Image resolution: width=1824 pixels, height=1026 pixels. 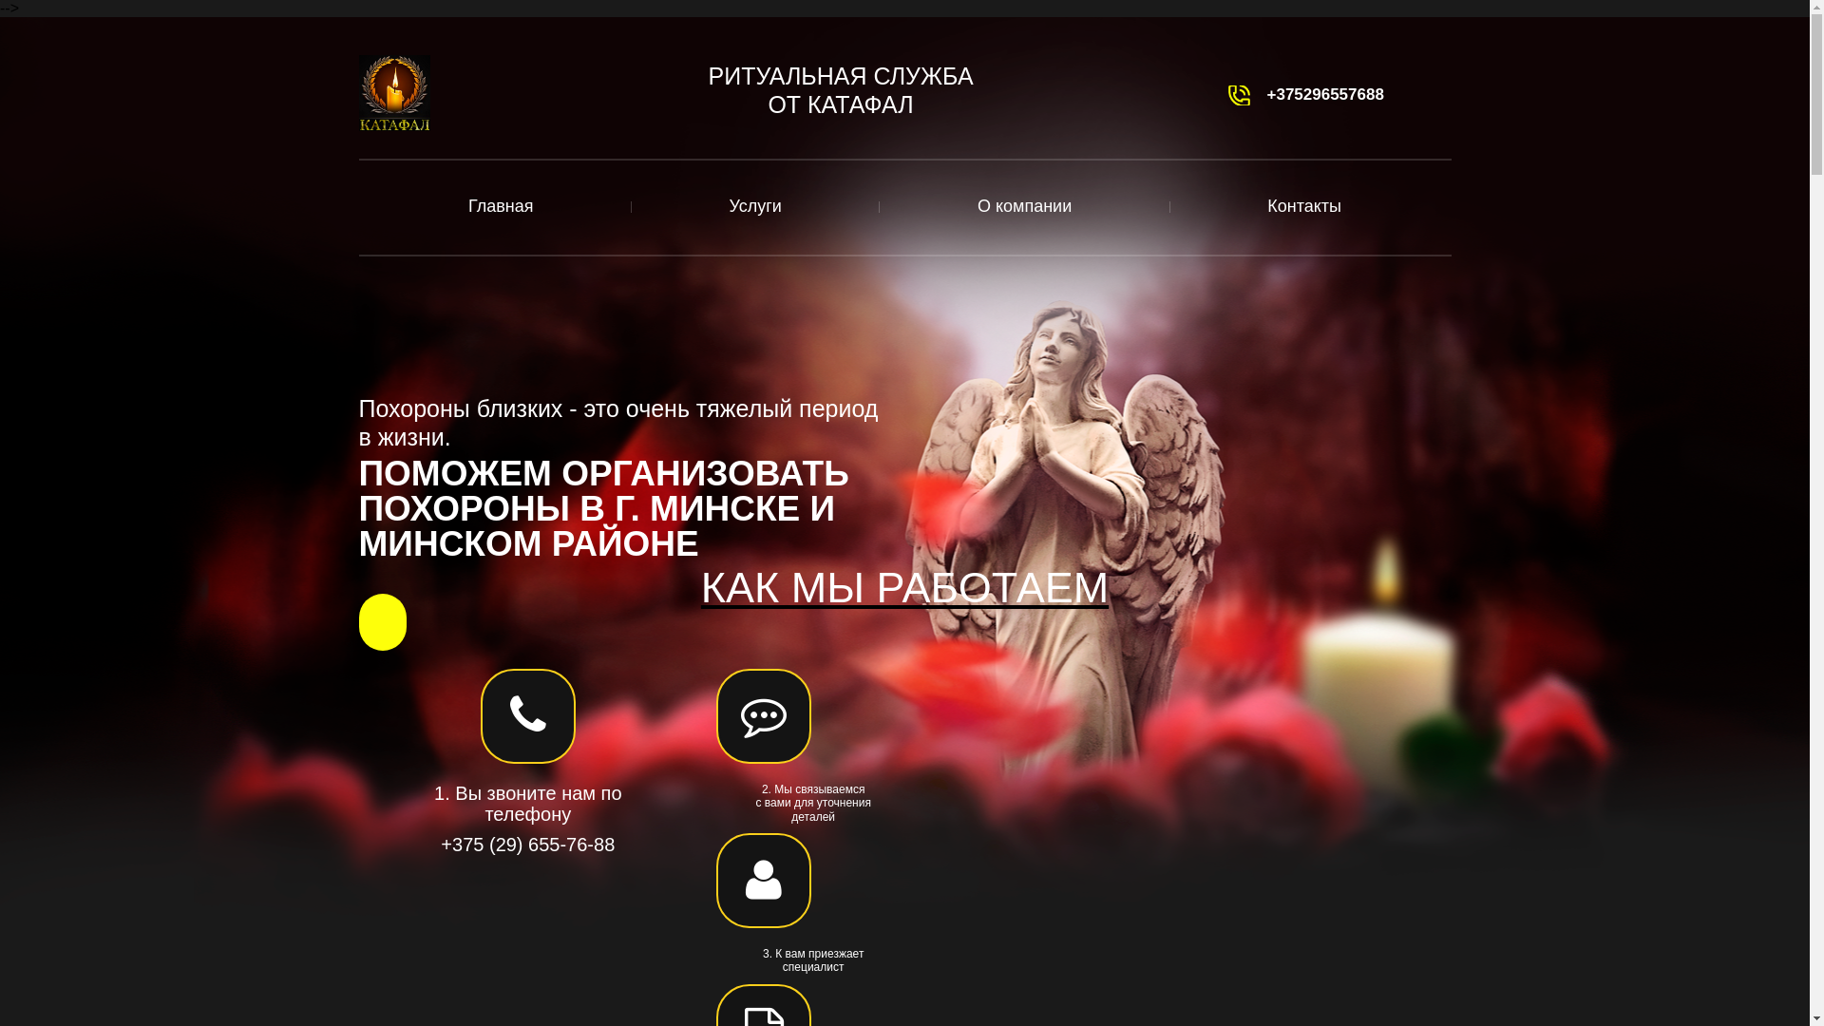 I want to click on +375 (29) 655-76-88, so click(x=528, y=845).